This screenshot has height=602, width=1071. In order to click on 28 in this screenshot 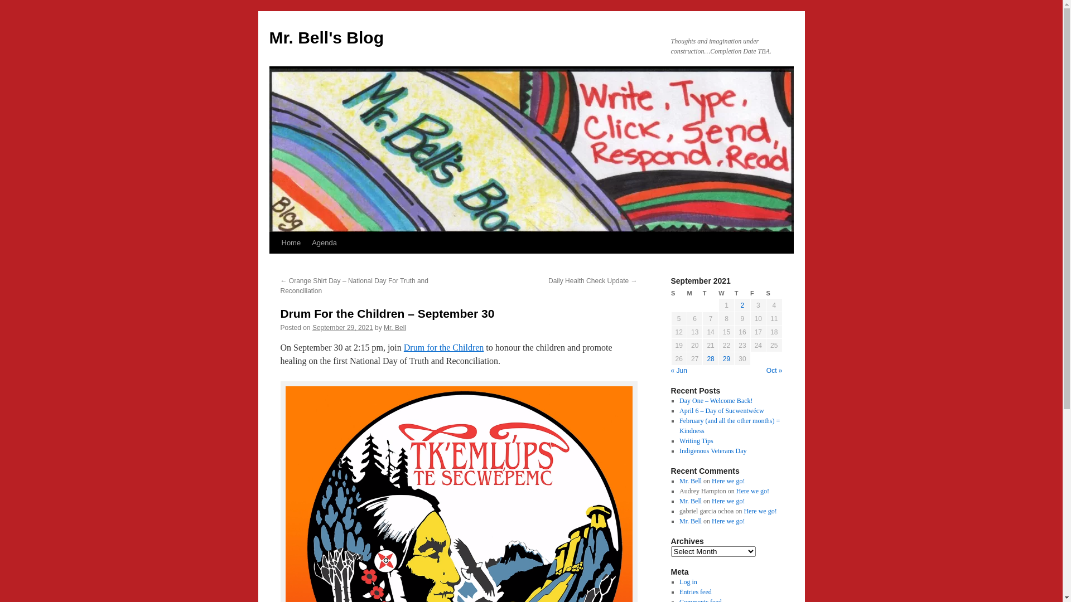, I will do `click(711, 359)`.